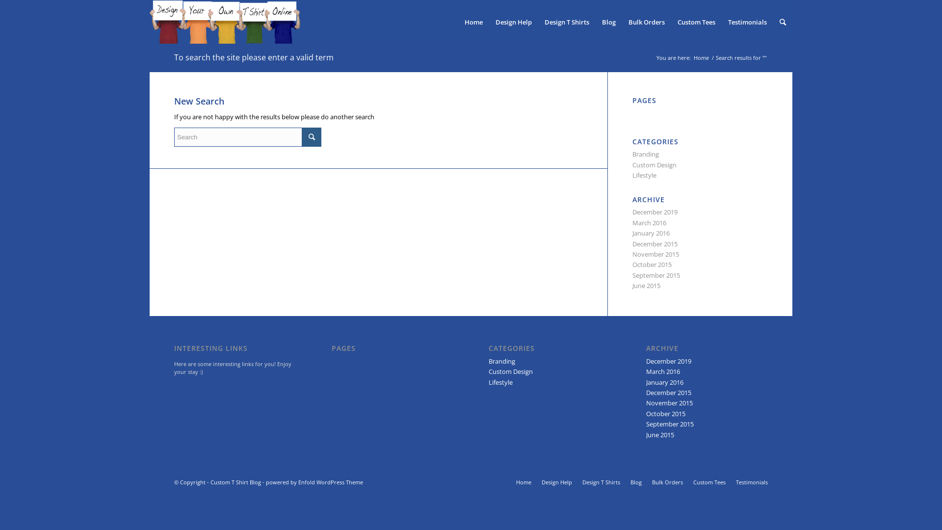  I want to click on Custom T Shirt Blog, so click(235, 482).